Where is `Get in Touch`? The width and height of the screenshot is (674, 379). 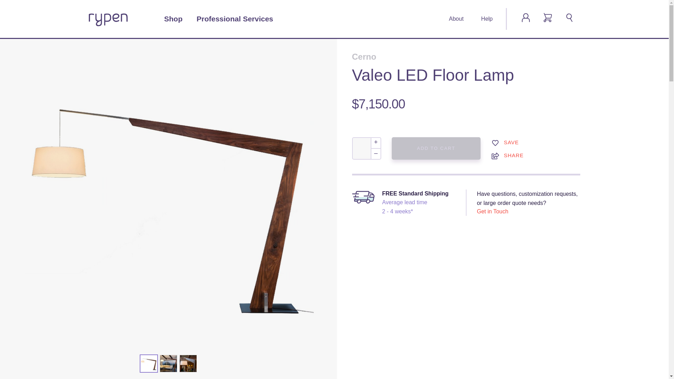
Get in Touch is located at coordinates (492, 211).